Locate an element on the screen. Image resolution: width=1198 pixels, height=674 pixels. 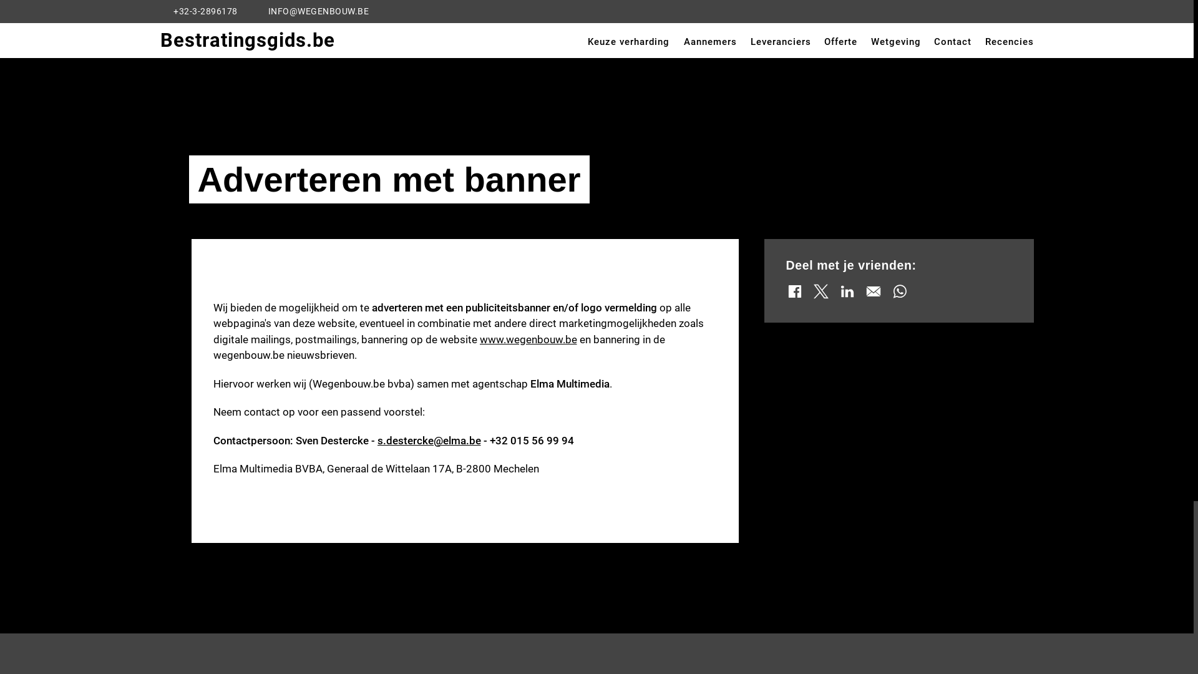
+32-3-2896178 is located at coordinates (198, 11).